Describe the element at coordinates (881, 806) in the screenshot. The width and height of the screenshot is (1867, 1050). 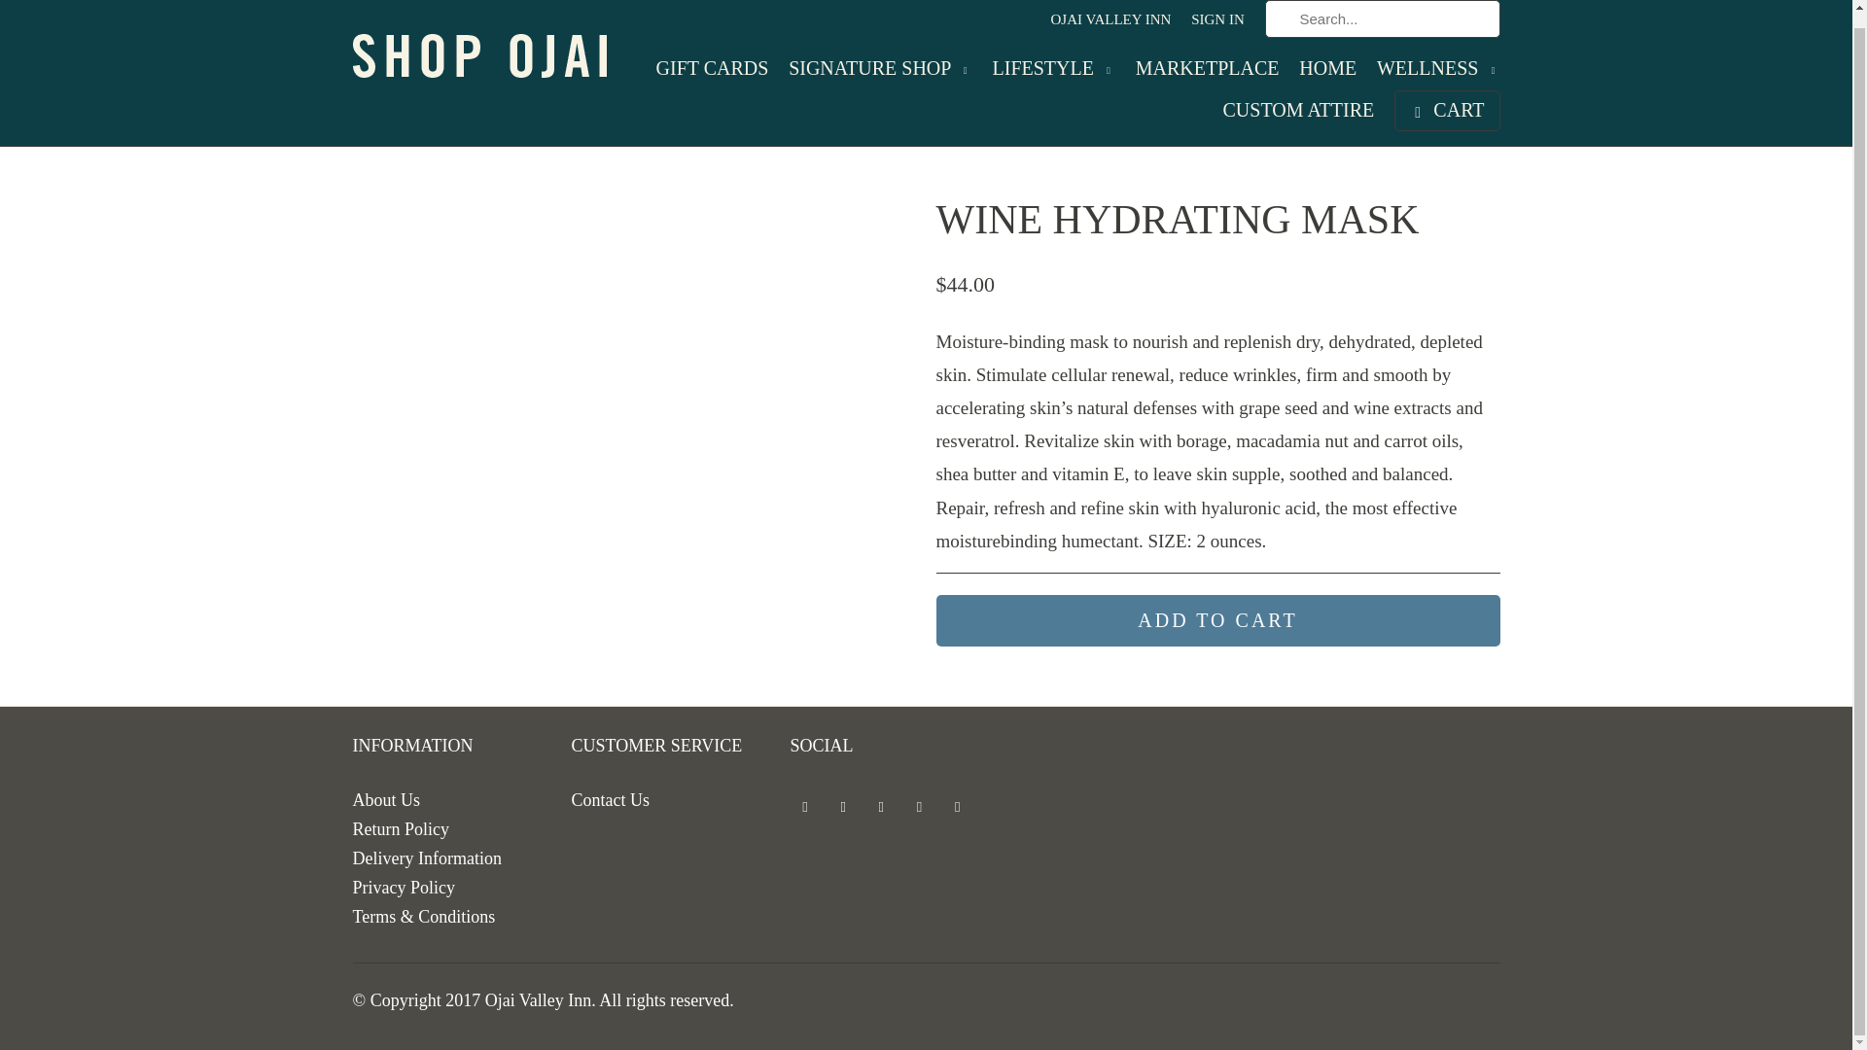
I see `Shop Ojai on Pinterest` at that location.